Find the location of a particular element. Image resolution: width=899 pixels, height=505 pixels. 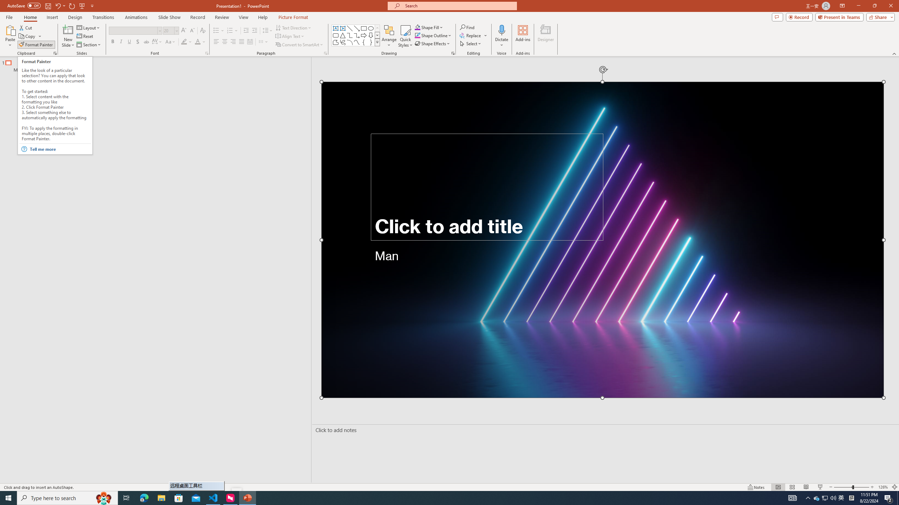

Vertical Text Box is located at coordinates (342, 28).